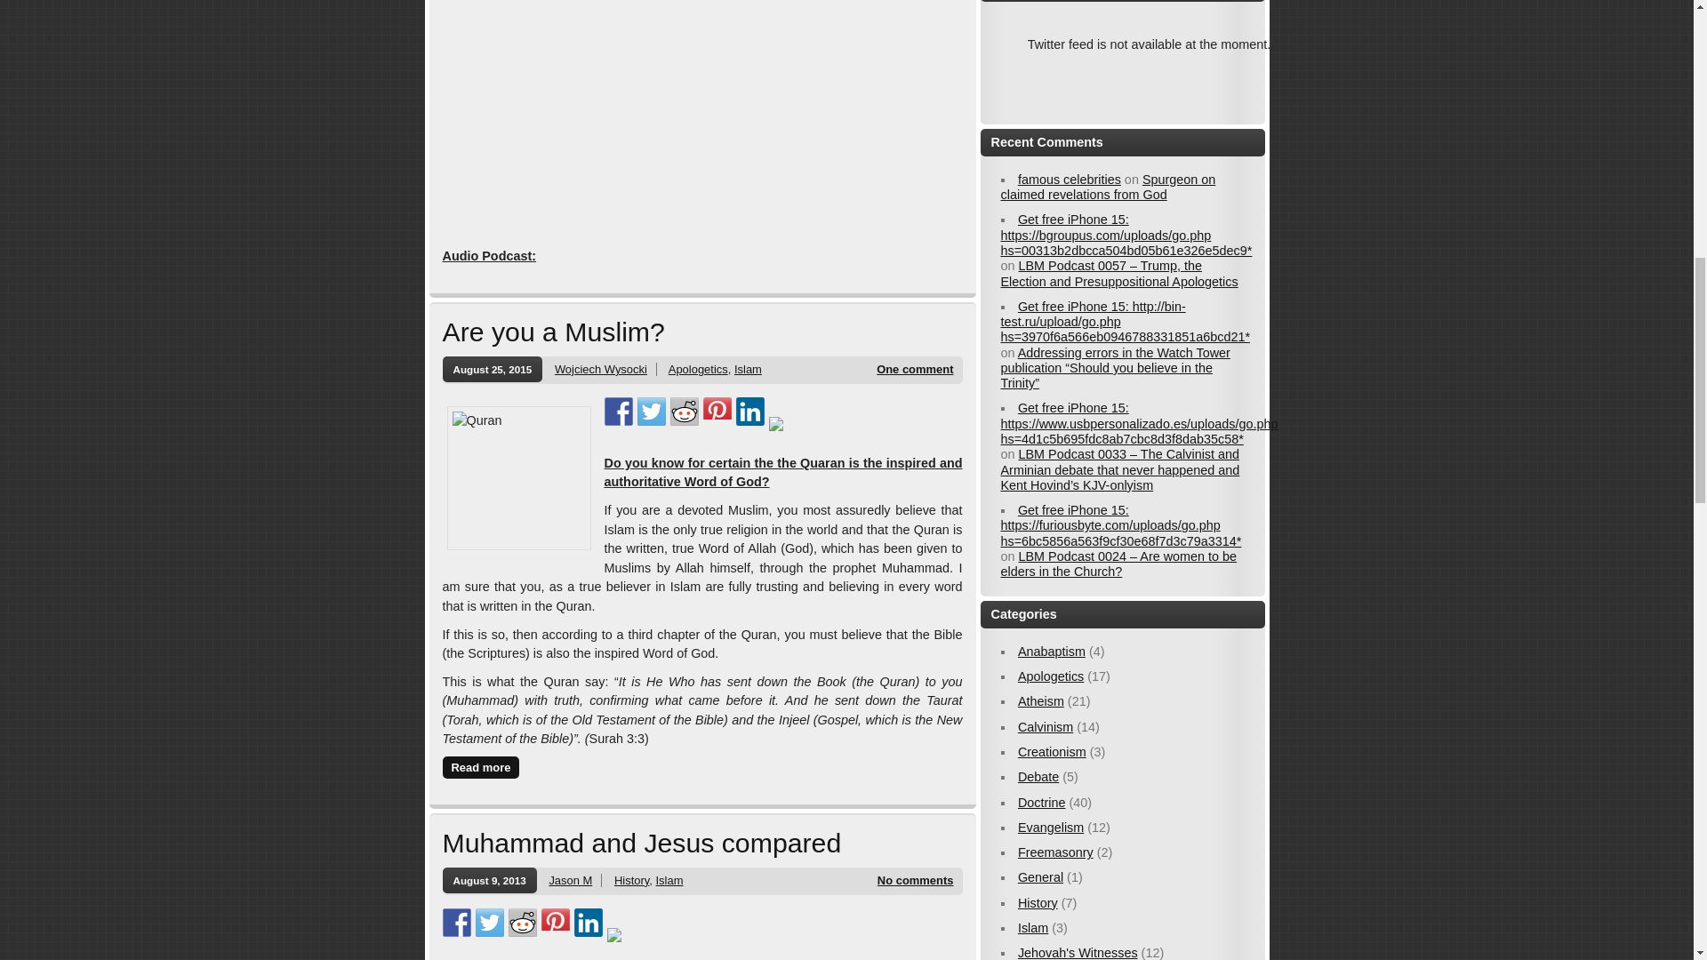  Describe the element at coordinates (601, 370) in the screenshot. I see `Wojciech Wysocki` at that location.